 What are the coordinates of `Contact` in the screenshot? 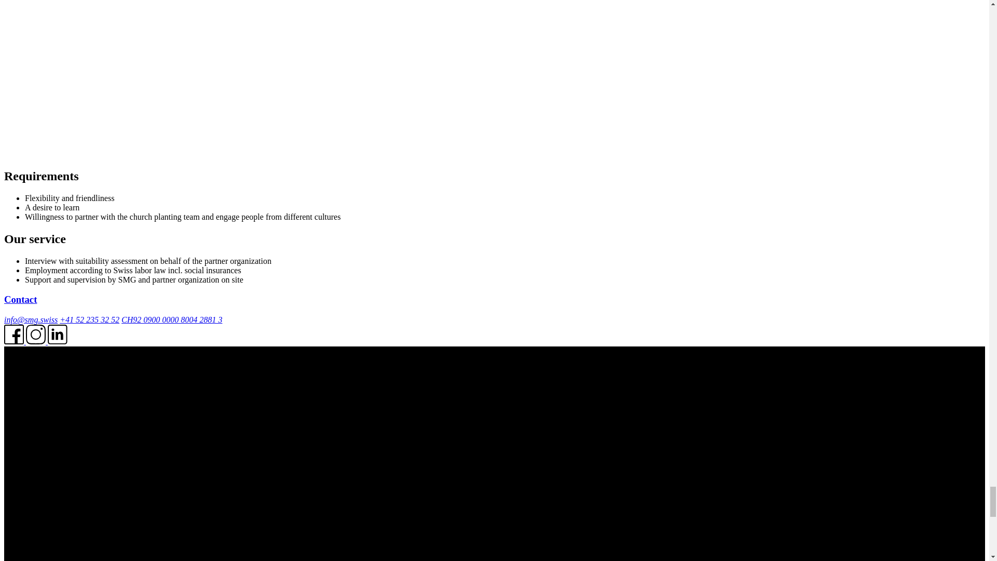 It's located at (20, 299).